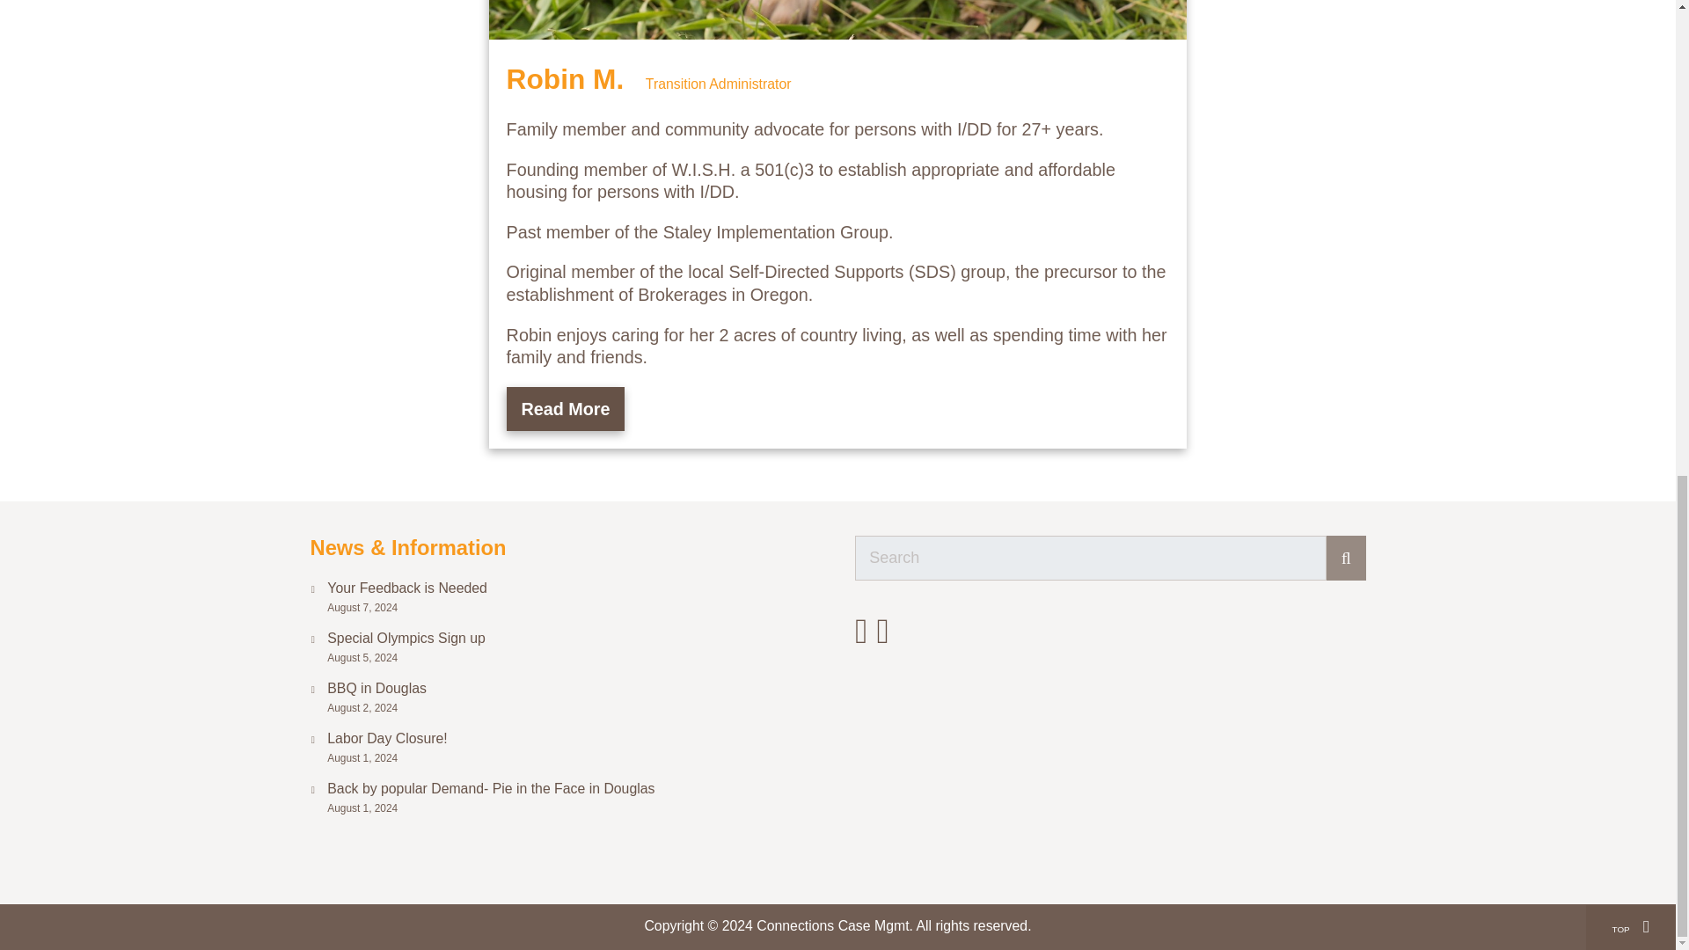  Describe the element at coordinates (718, 84) in the screenshot. I see `Transition Administrator` at that location.